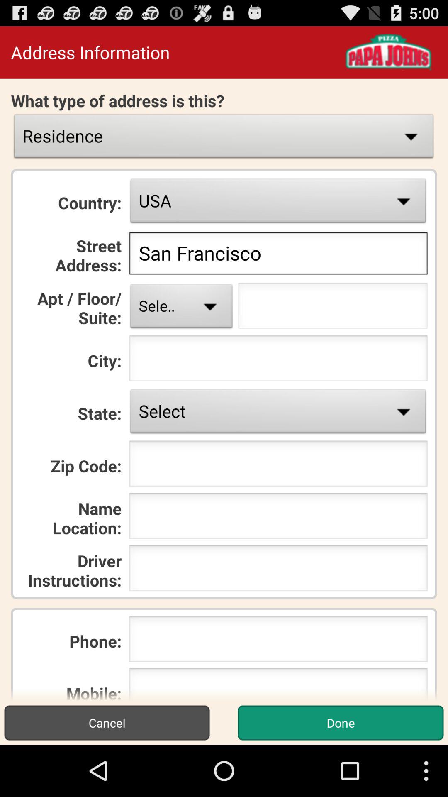 The height and width of the screenshot is (797, 448). What do you see at coordinates (278, 570) in the screenshot?
I see `enter driver instructions` at bounding box center [278, 570].